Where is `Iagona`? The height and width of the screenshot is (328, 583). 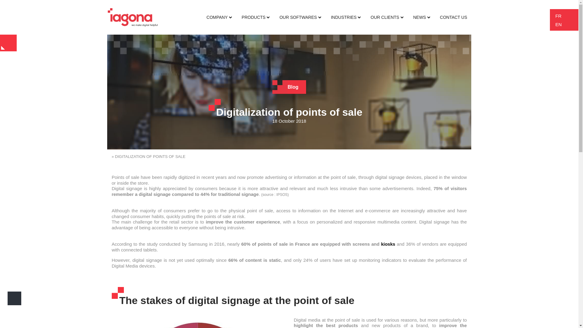
Iagona is located at coordinates (132, 17).